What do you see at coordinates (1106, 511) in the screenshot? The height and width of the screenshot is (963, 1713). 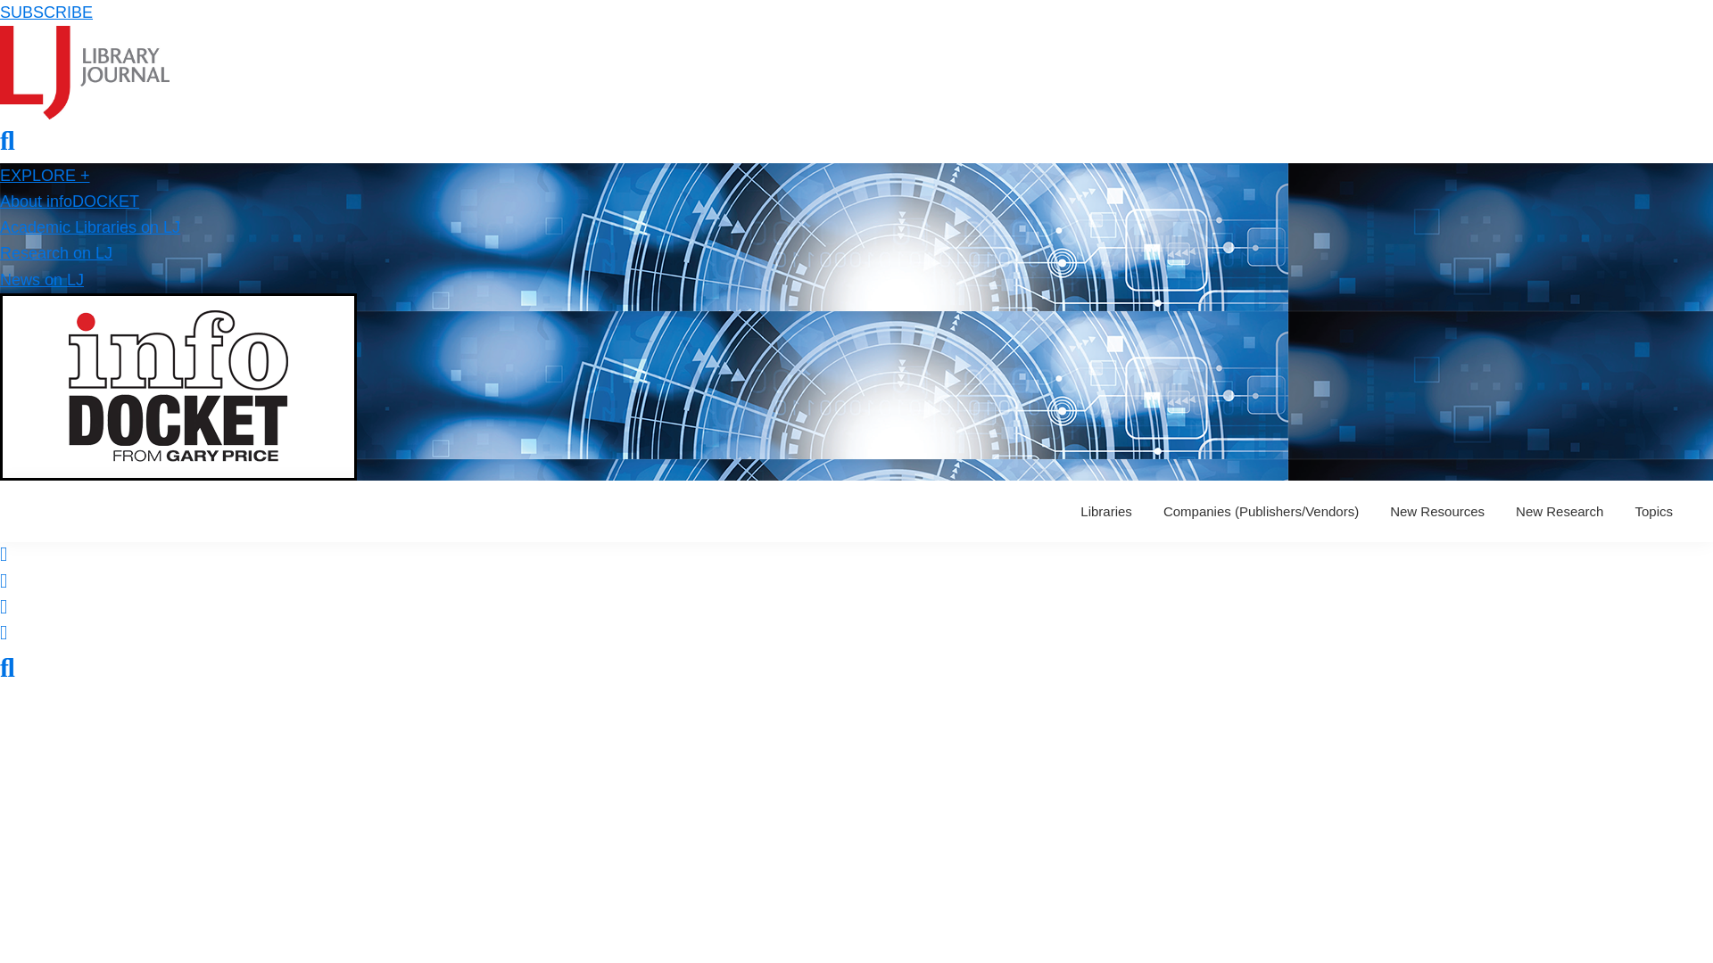 I see `Libraries` at bounding box center [1106, 511].